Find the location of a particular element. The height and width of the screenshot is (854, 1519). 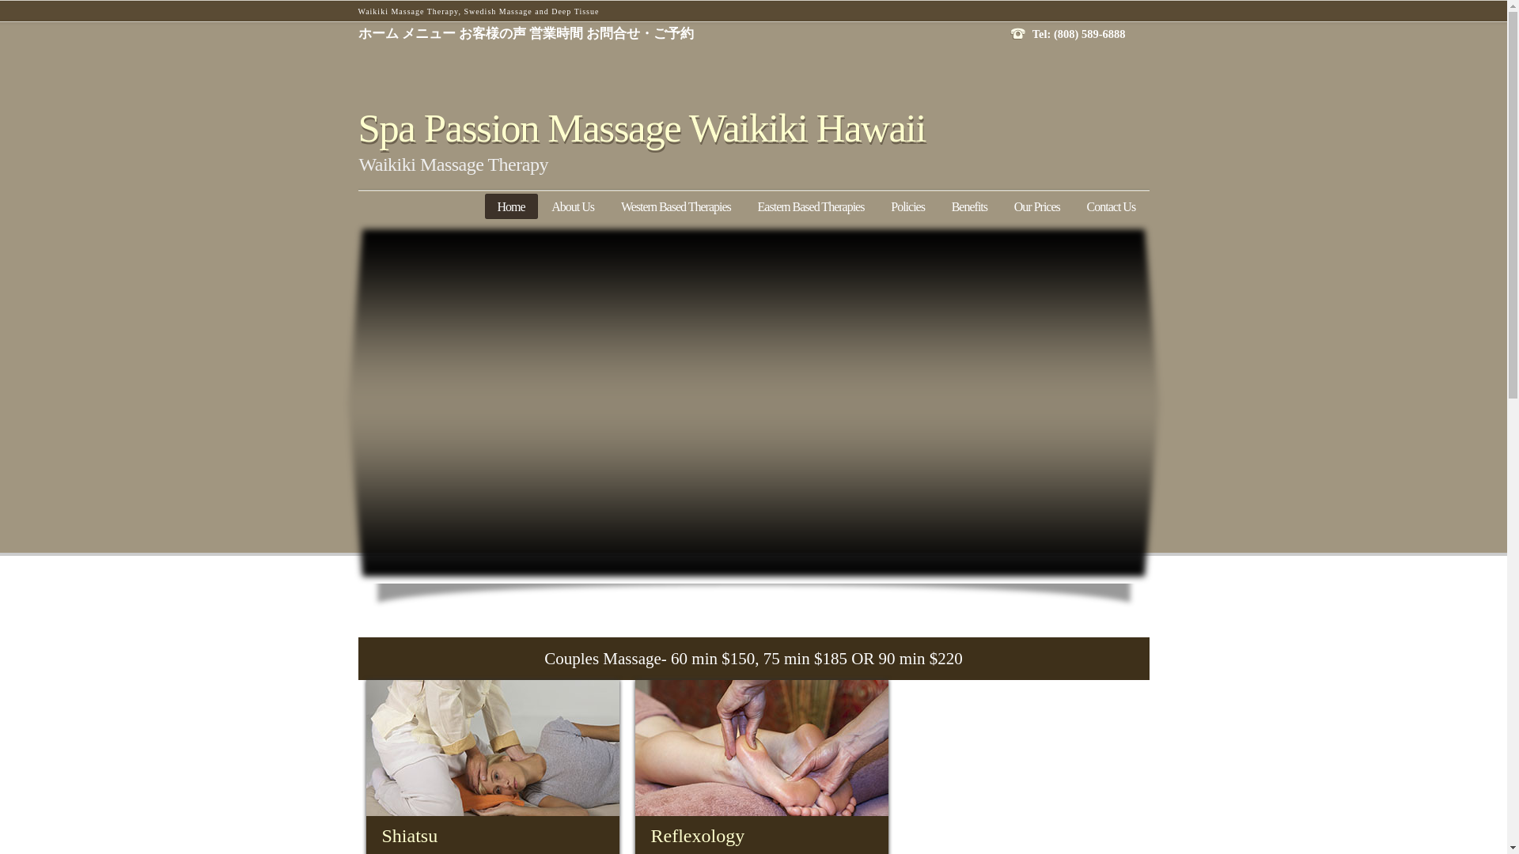

Spa Passion Waikiki is located at coordinates (641, 128).